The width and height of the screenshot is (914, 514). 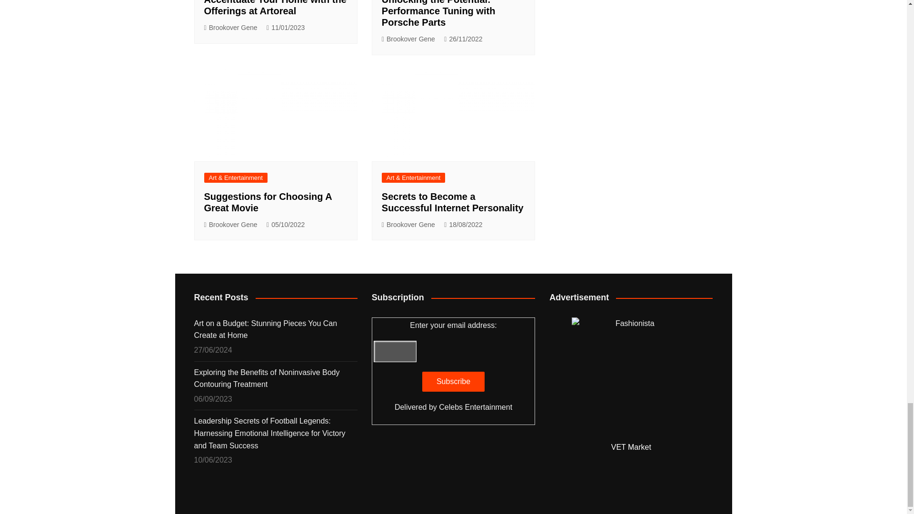 I want to click on Subscribe, so click(x=453, y=381).